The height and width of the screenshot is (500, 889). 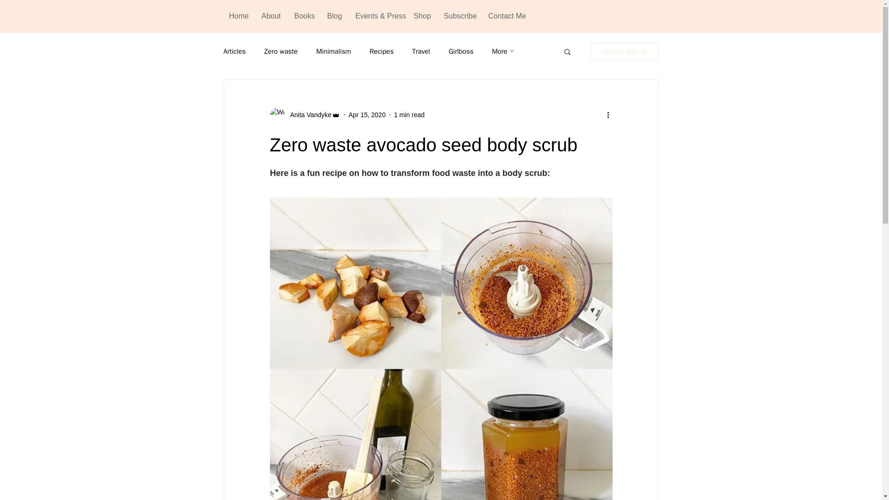 I want to click on Girlboss, so click(x=461, y=51).